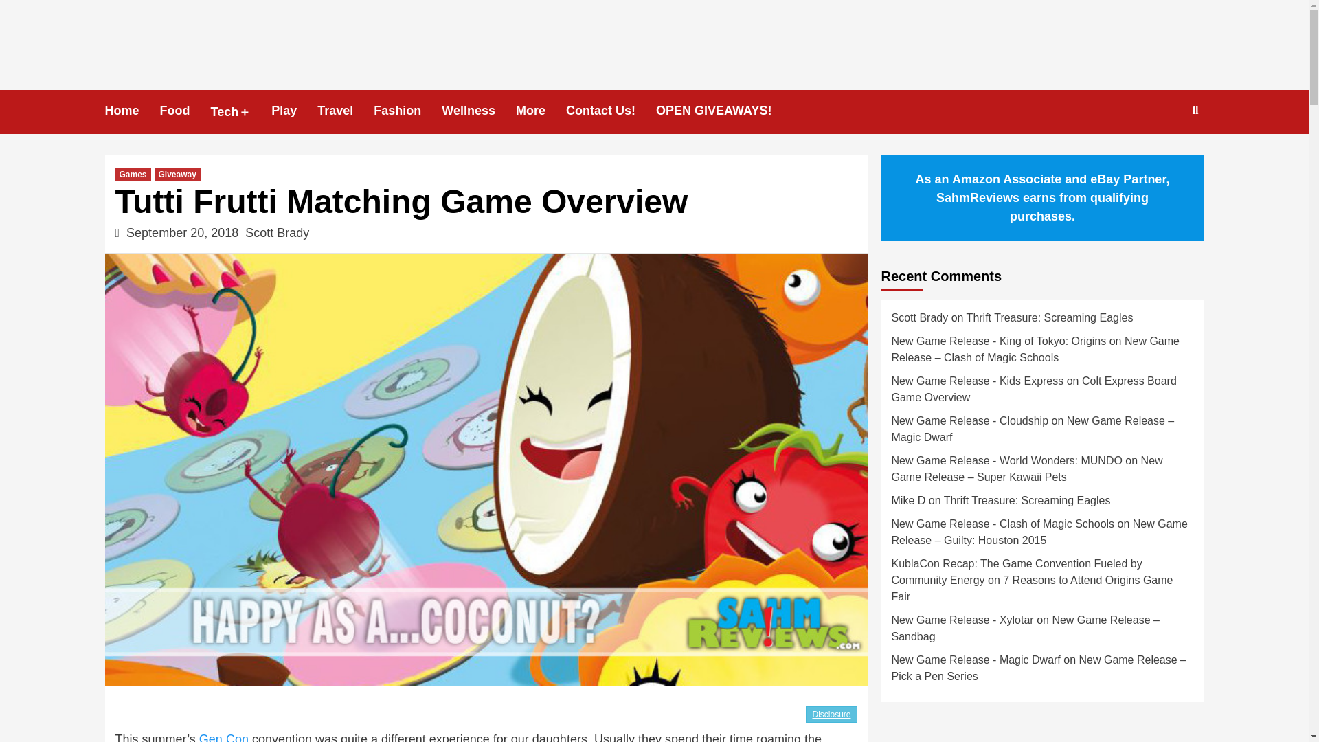 Image resolution: width=1319 pixels, height=742 pixels. Describe the element at coordinates (540, 111) in the screenshot. I see `More` at that location.